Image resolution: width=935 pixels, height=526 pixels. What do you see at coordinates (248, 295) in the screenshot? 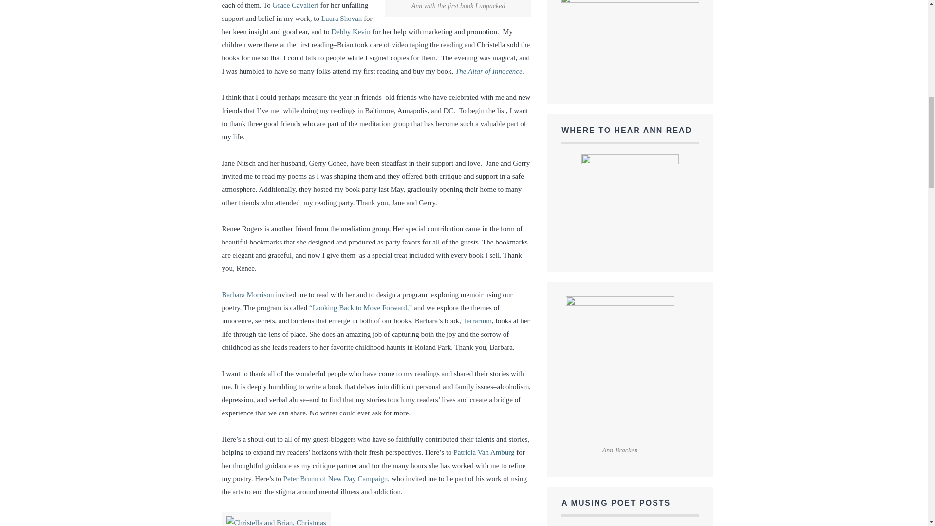
I see `Barbara Morrison` at bounding box center [248, 295].